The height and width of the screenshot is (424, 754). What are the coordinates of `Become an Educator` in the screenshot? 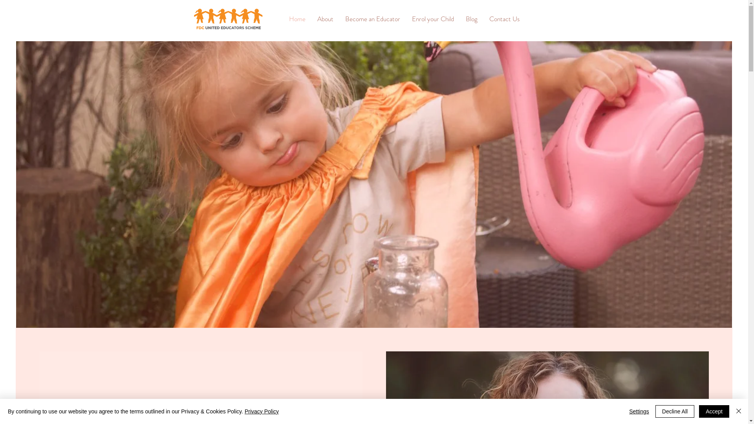 It's located at (373, 19).